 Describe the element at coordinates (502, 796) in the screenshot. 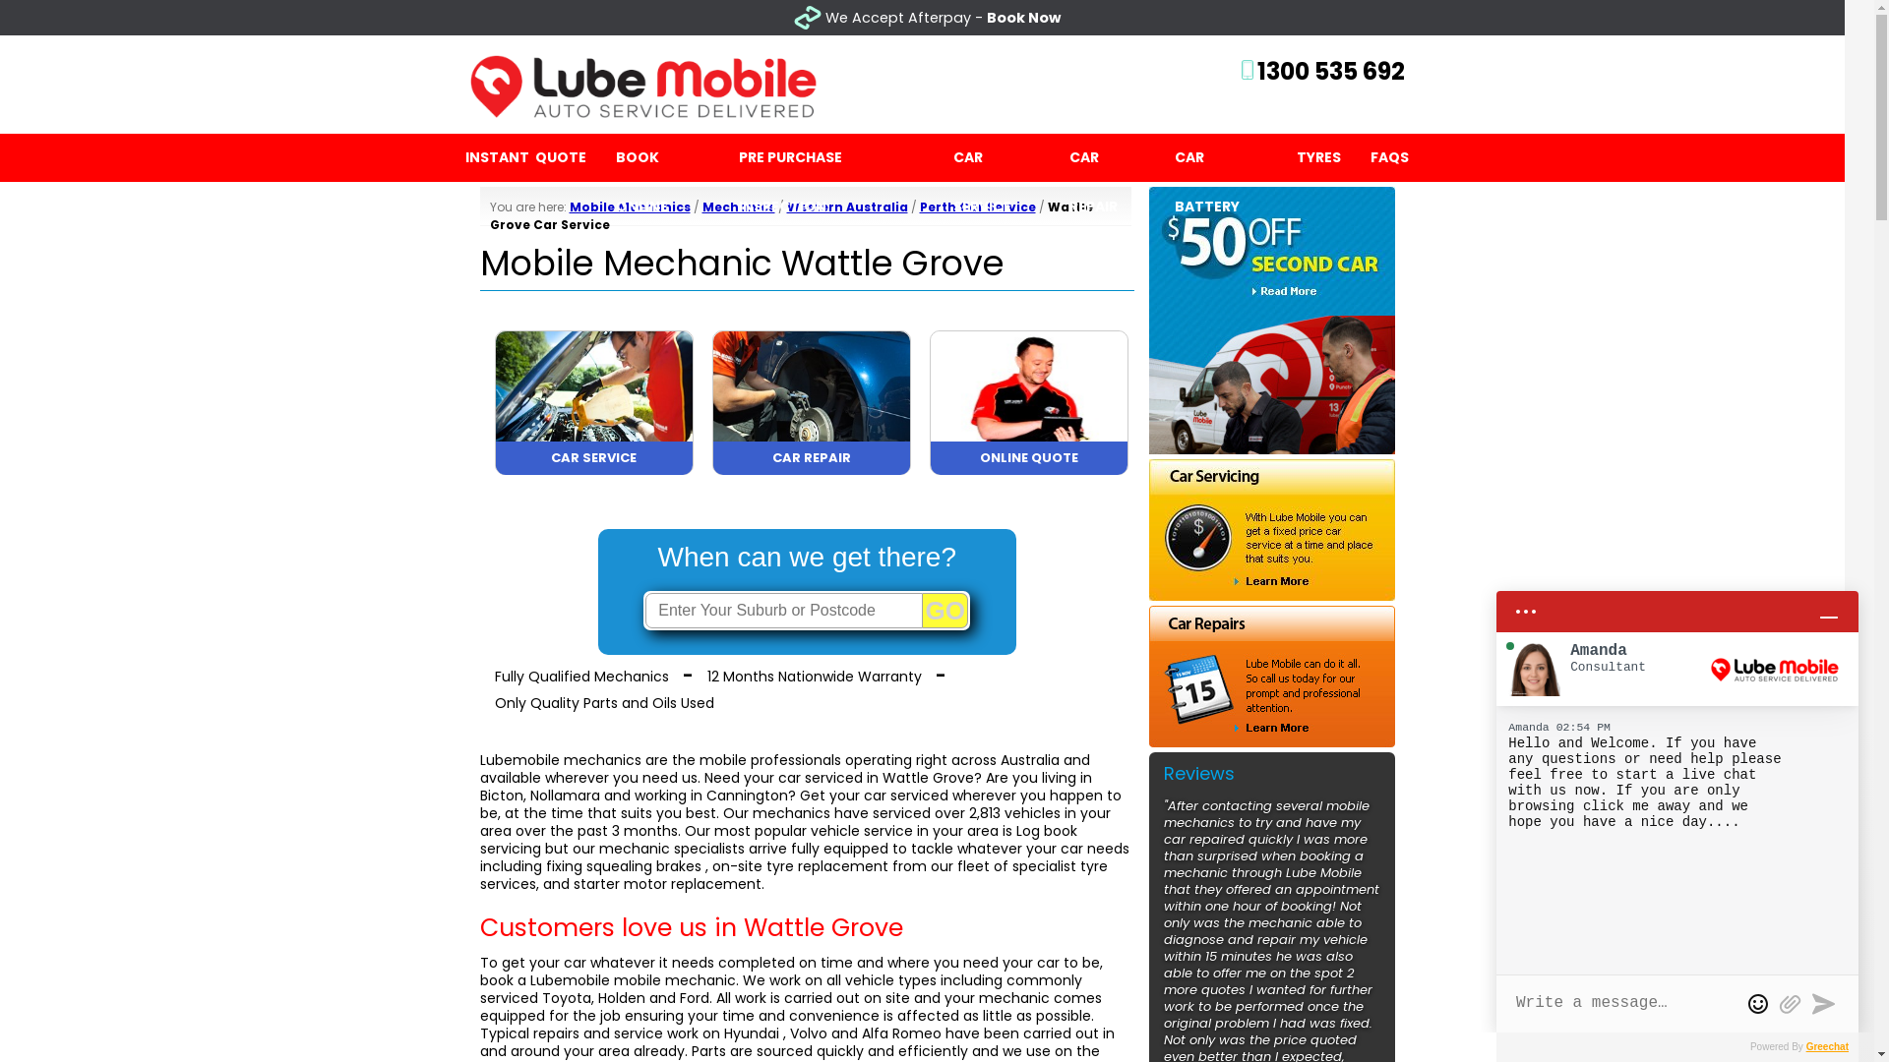

I see `Bicton` at that location.